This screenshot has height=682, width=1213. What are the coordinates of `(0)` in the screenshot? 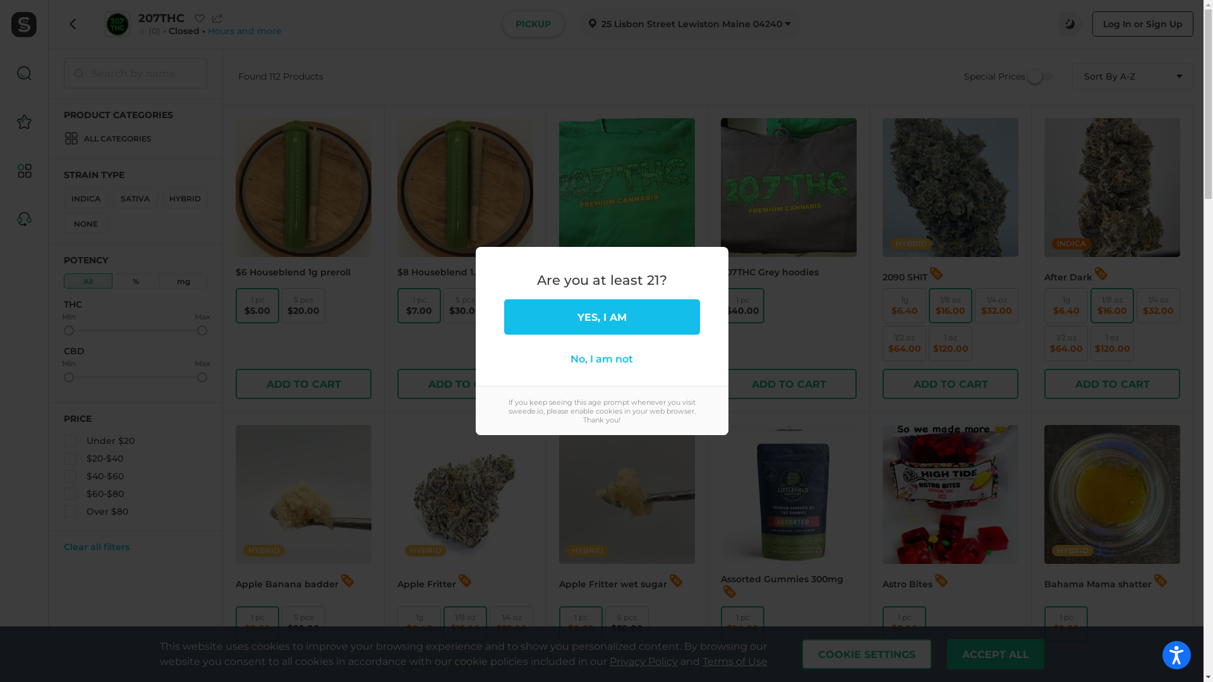 It's located at (154, 31).